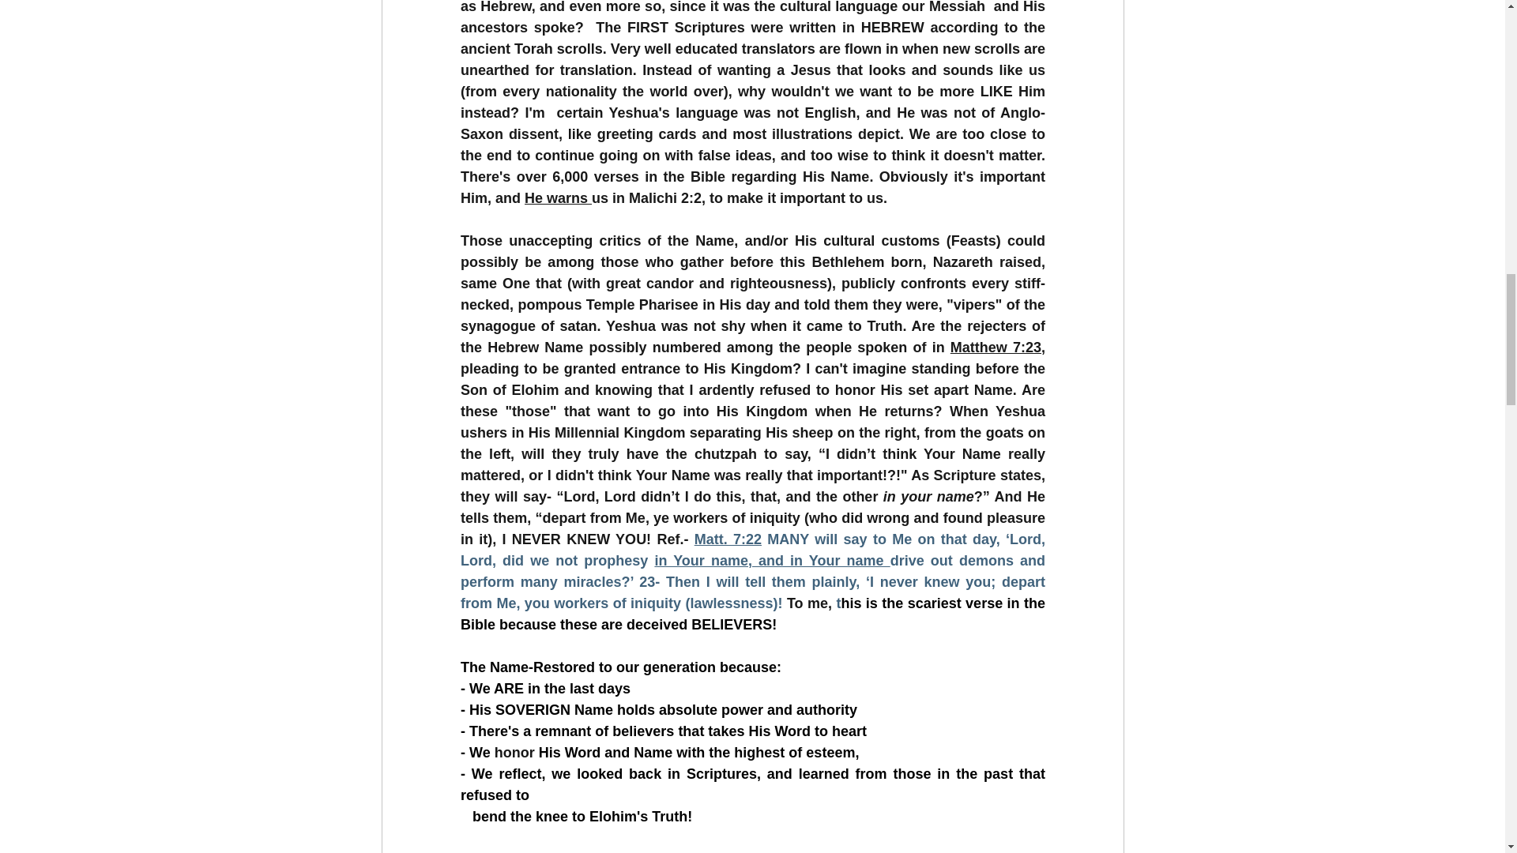 Image resolution: width=1517 pixels, height=853 pixels. Describe the element at coordinates (683, 581) in the screenshot. I see `Then` at that location.